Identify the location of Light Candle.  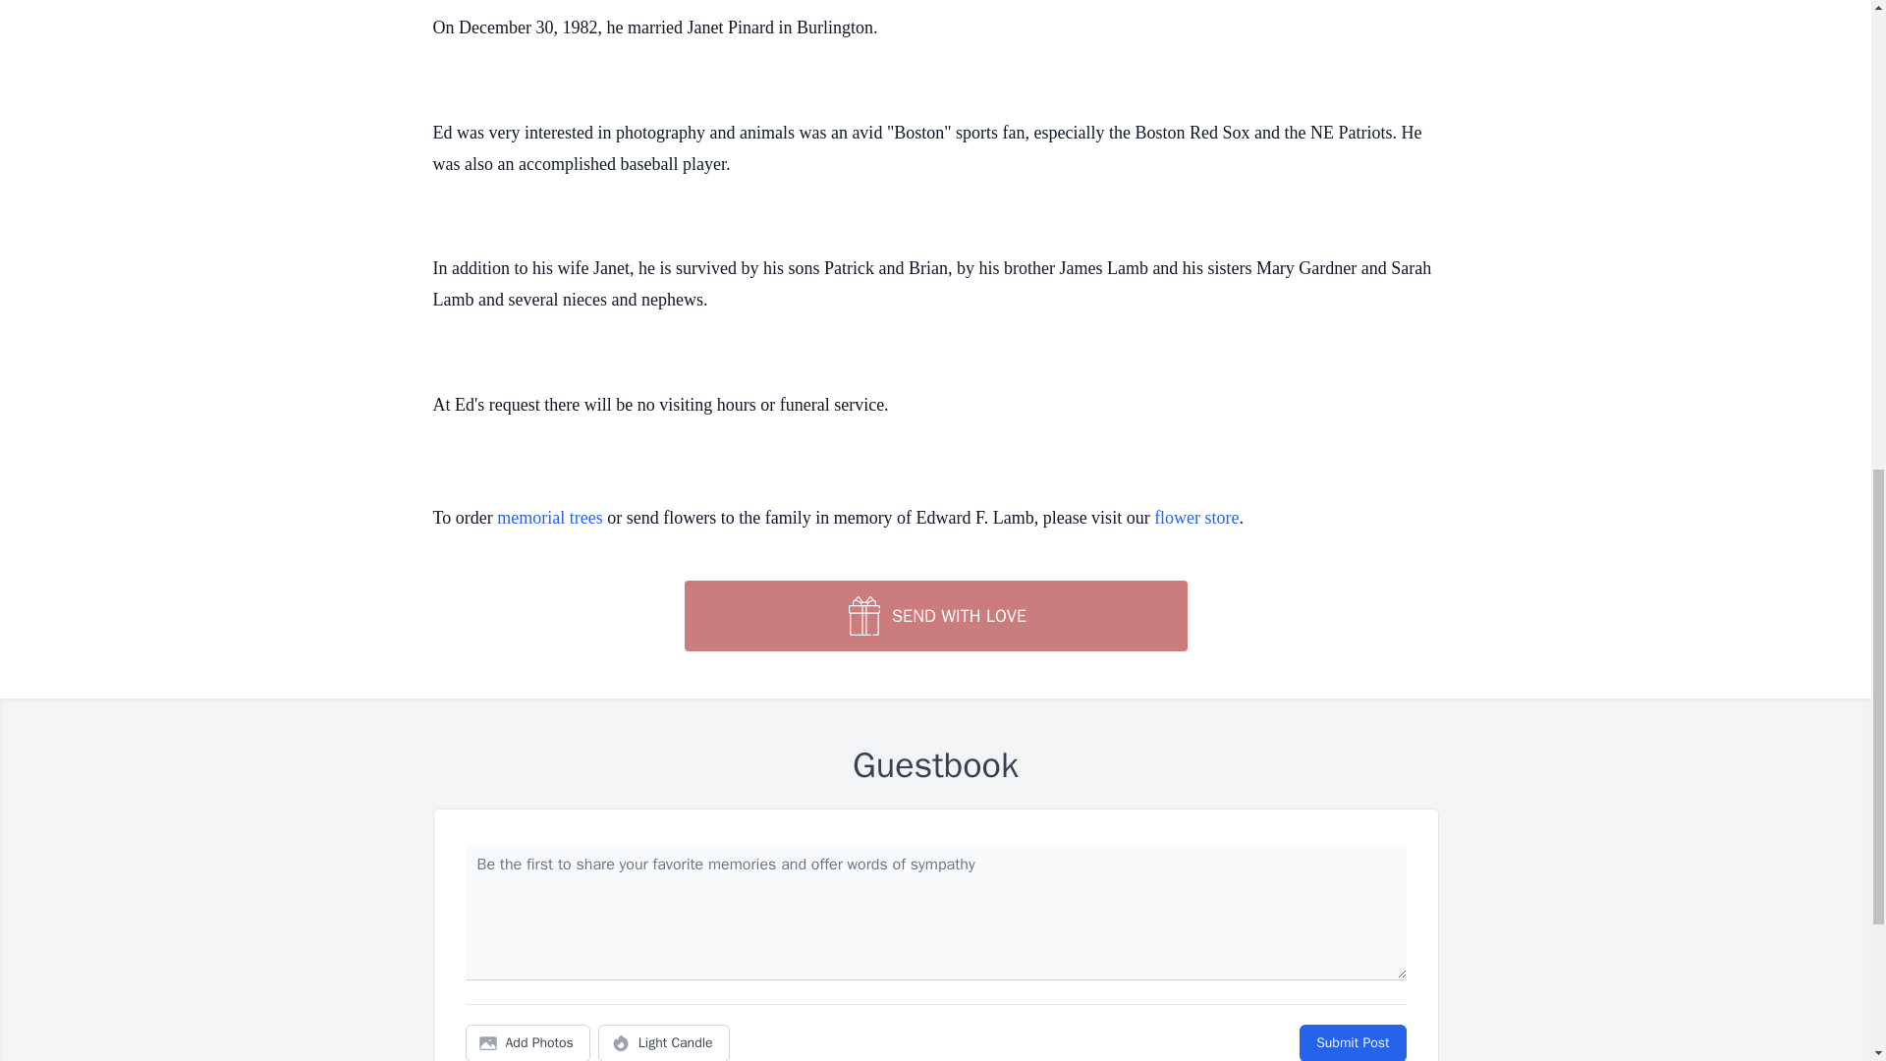
(664, 1043).